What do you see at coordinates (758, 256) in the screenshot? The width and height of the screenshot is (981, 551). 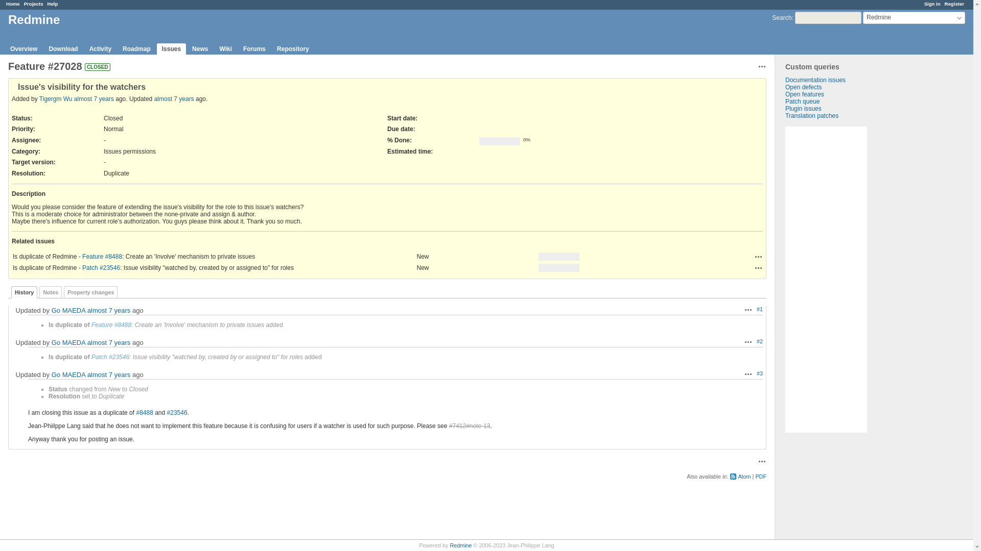 I see `Actions` at bounding box center [758, 256].